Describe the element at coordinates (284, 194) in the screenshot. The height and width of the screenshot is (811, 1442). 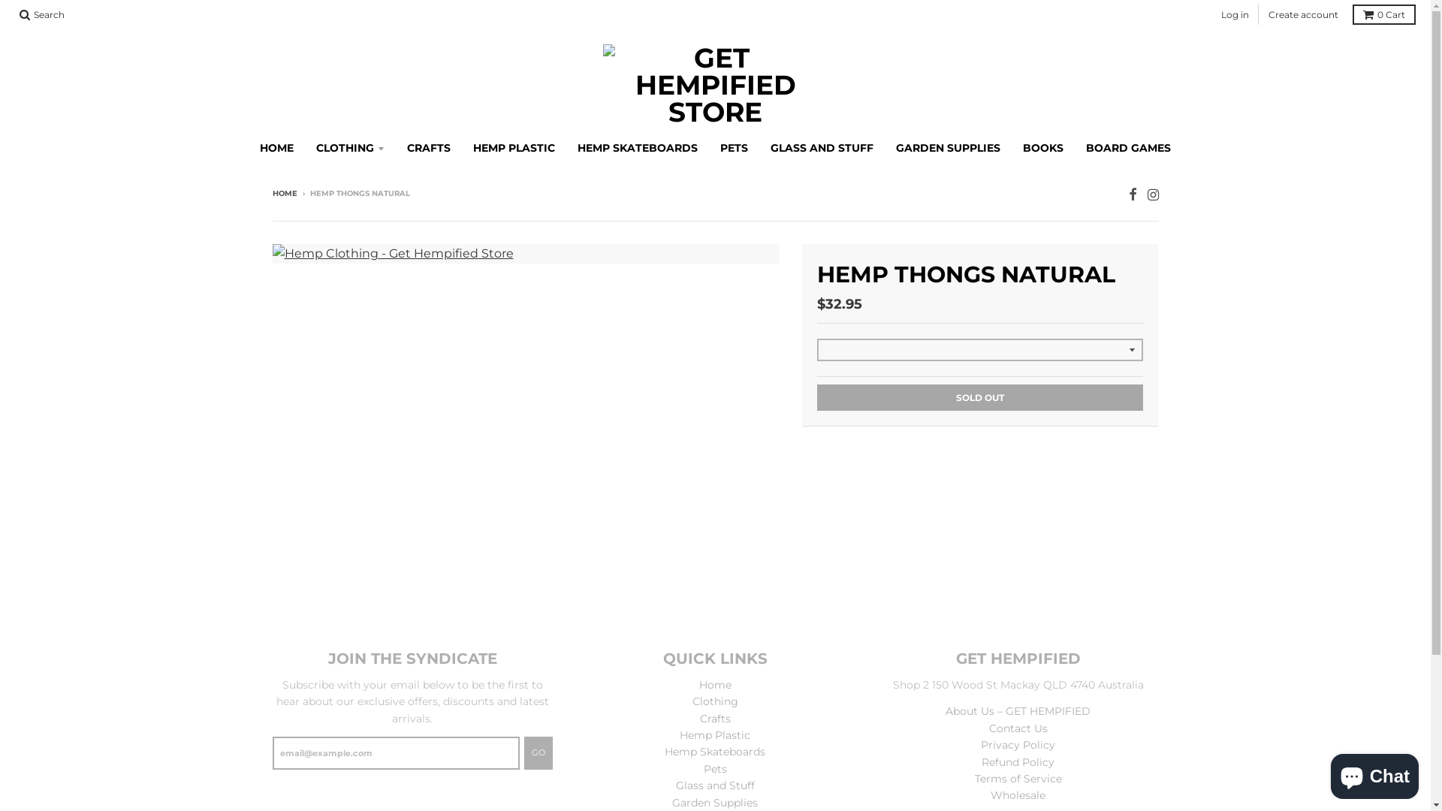
I see `HOME` at that location.